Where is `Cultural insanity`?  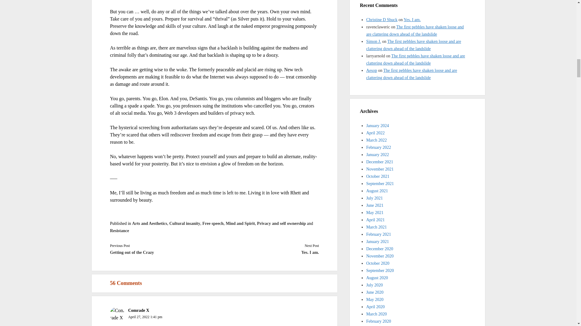
Cultural insanity is located at coordinates (184, 223).